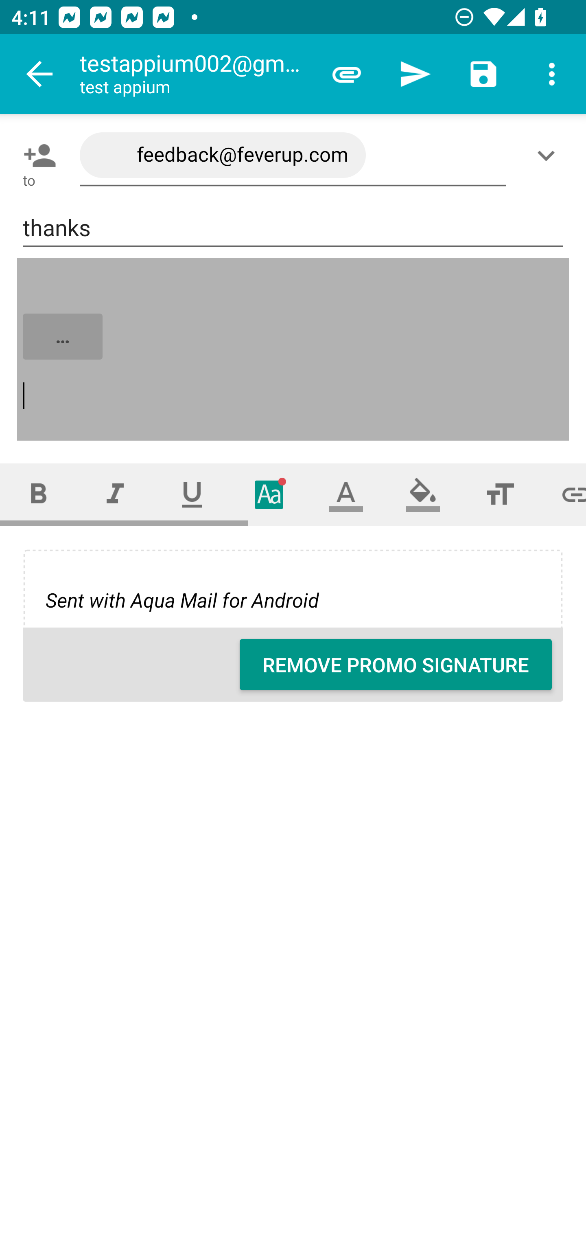  What do you see at coordinates (269, 494) in the screenshot?
I see `Typeface (font)` at bounding box center [269, 494].